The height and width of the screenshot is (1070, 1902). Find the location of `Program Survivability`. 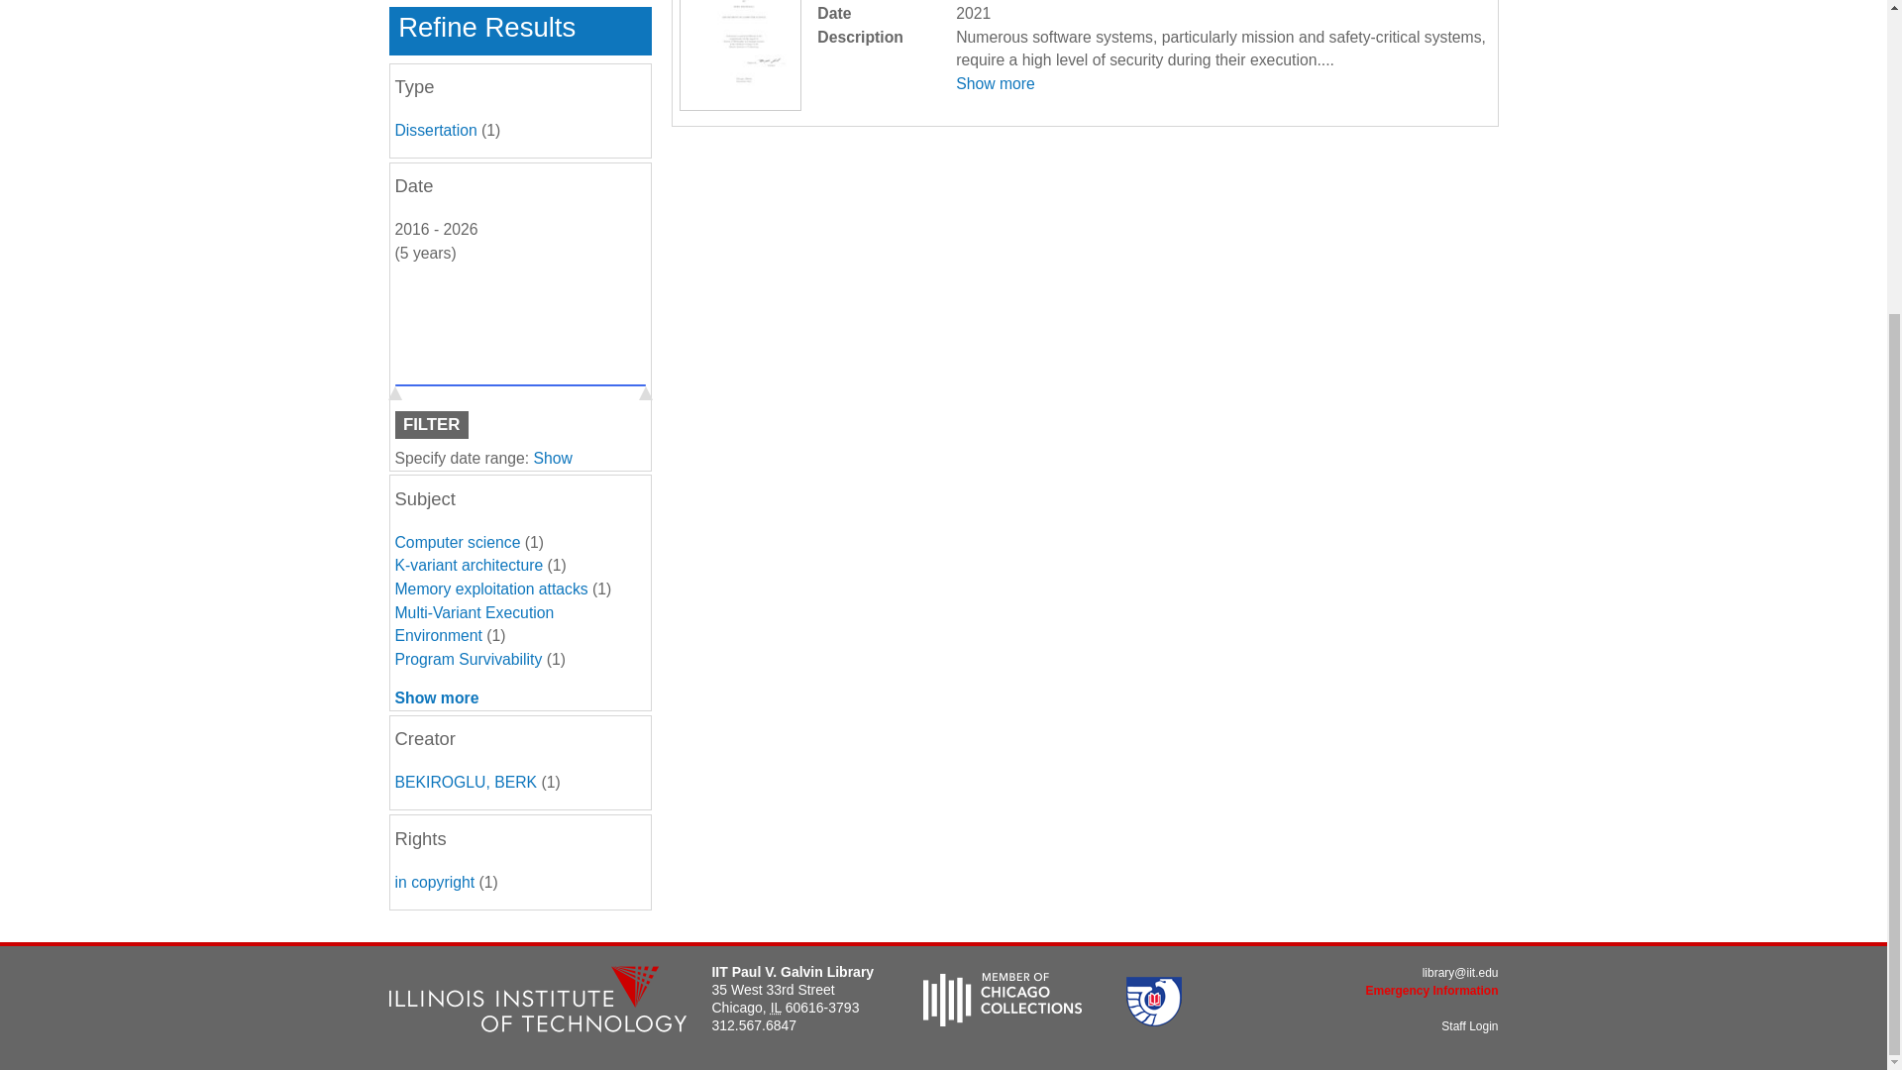

Program Survivability is located at coordinates (468, 658).